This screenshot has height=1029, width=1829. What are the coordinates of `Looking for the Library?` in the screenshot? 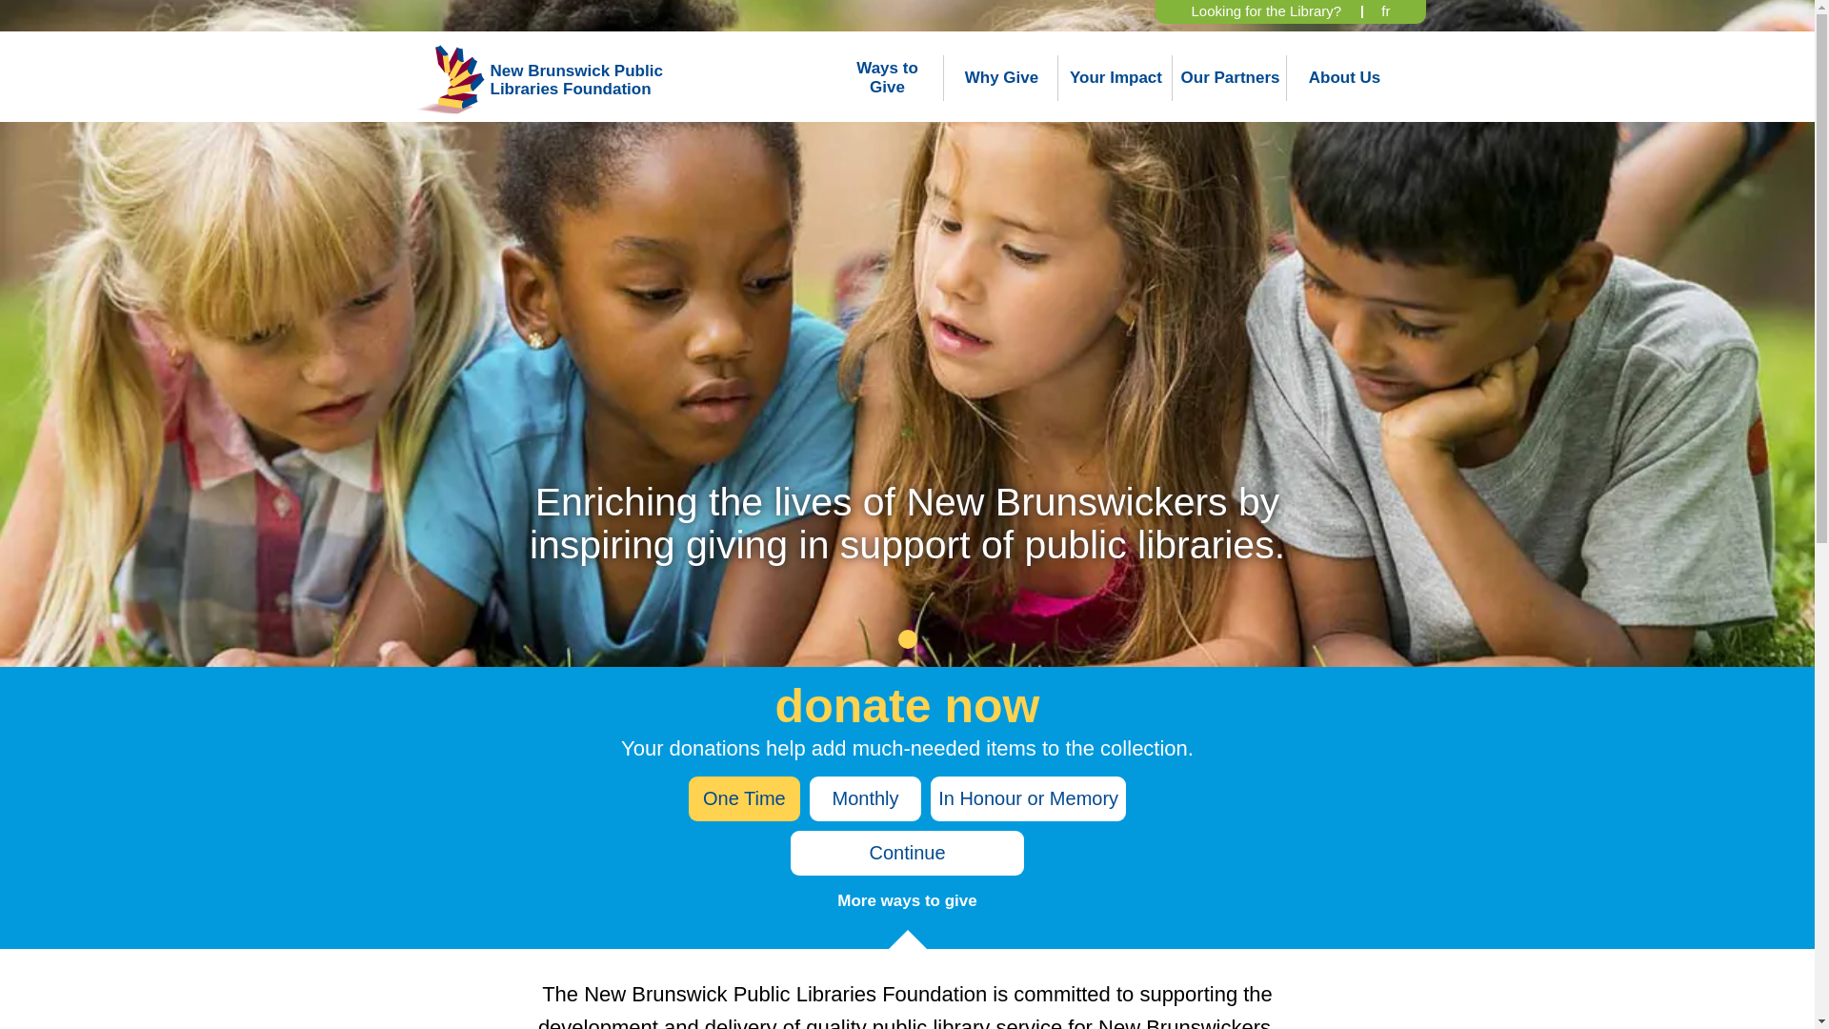 It's located at (1267, 11).